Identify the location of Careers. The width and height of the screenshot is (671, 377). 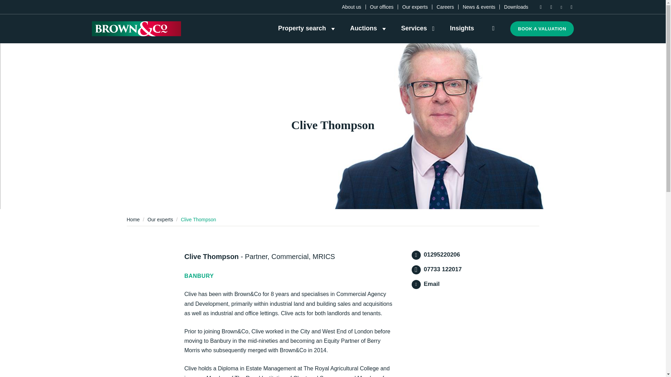
(445, 7).